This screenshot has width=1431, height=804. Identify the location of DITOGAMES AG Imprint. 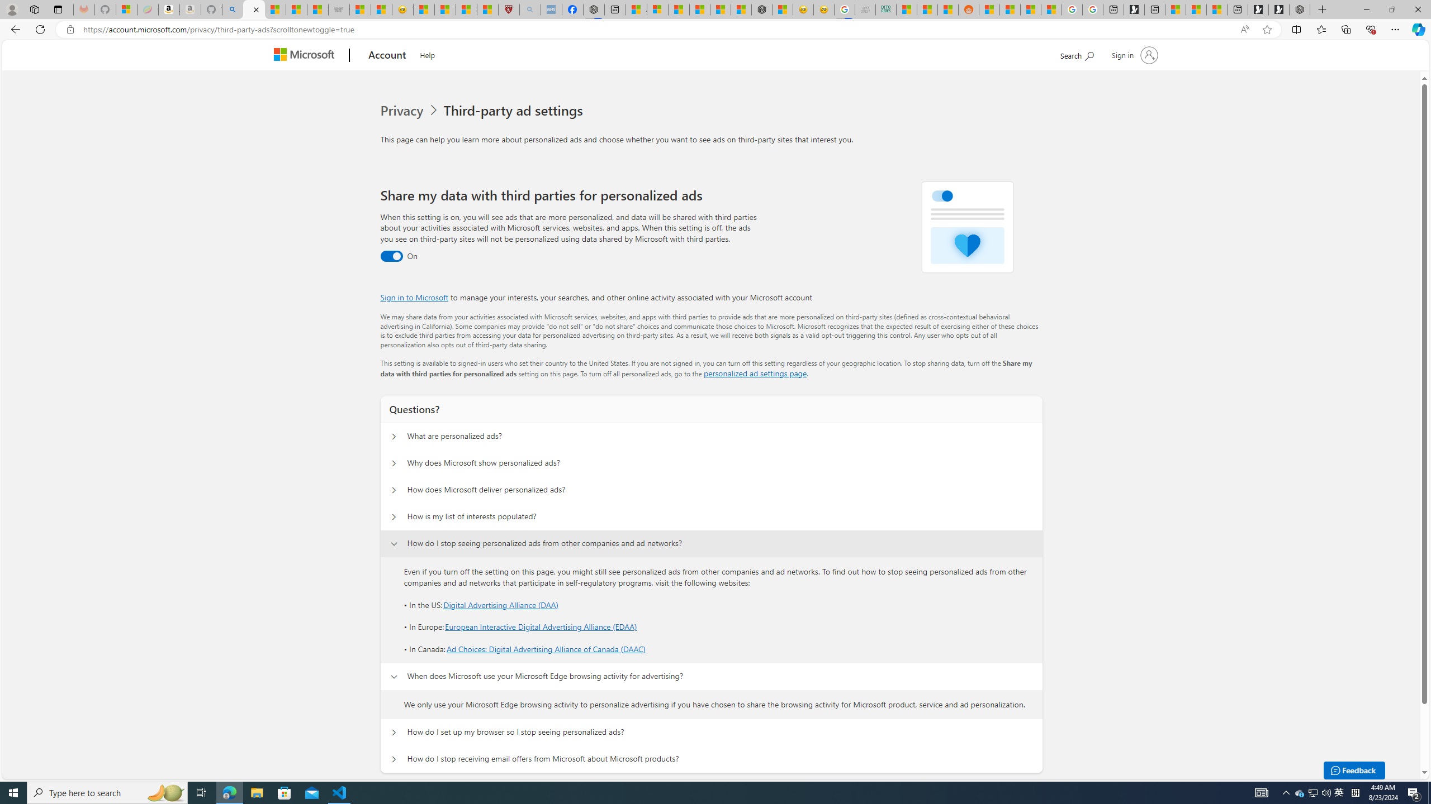
(887, 9).